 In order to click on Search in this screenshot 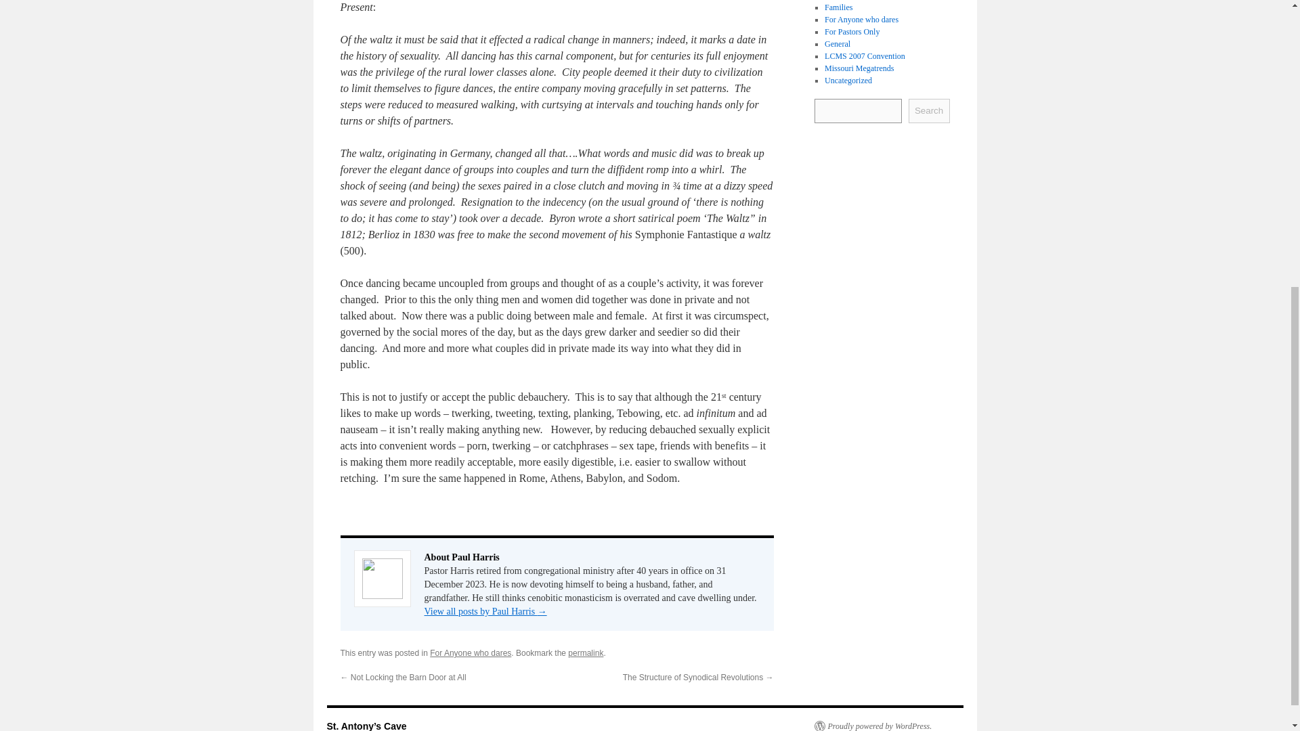, I will do `click(929, 110)`.